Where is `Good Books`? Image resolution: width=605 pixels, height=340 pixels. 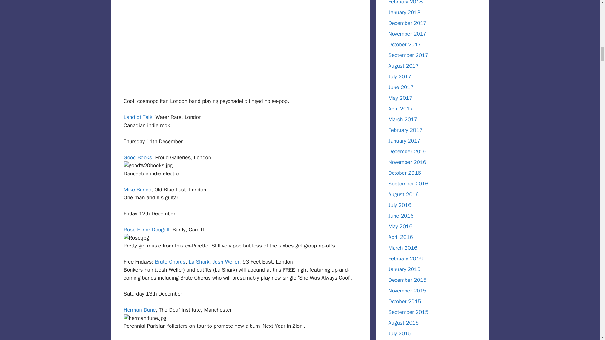
Good Books is located at coordinates (137, 157).